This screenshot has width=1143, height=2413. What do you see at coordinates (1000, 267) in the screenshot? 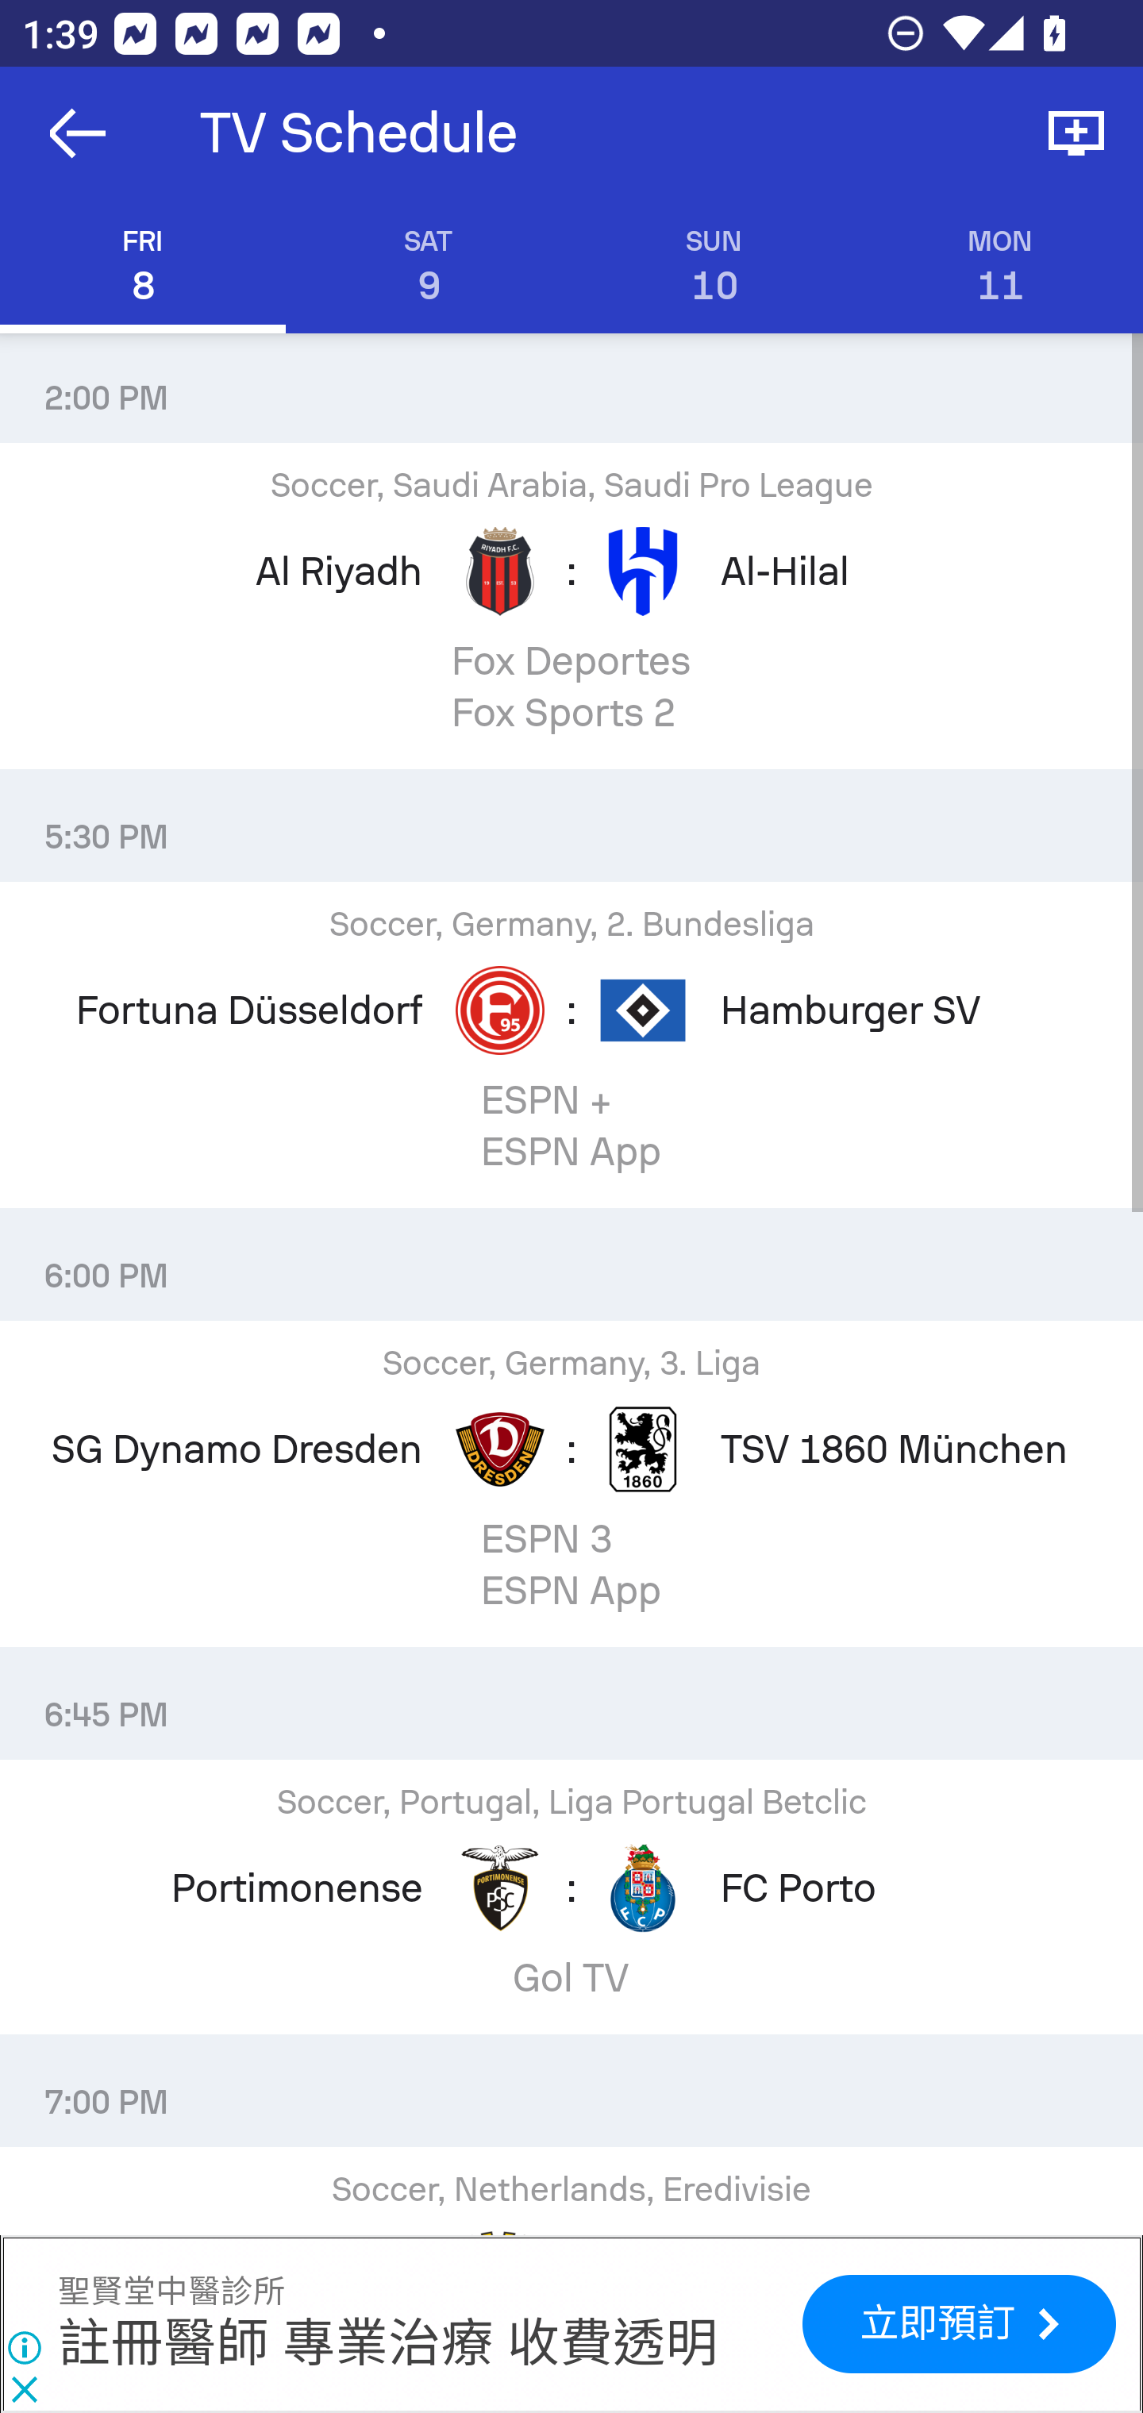
I see `MON 11` at bounding box center [1000, 267].